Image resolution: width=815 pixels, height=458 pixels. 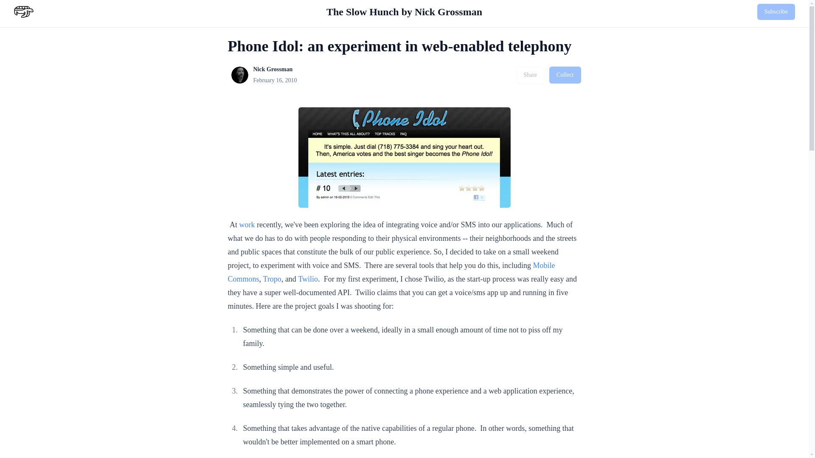 What do you see at coordinates (239, 75) in the screenshot?
I see `Nick Grossman` at bounding box center [239, 75].